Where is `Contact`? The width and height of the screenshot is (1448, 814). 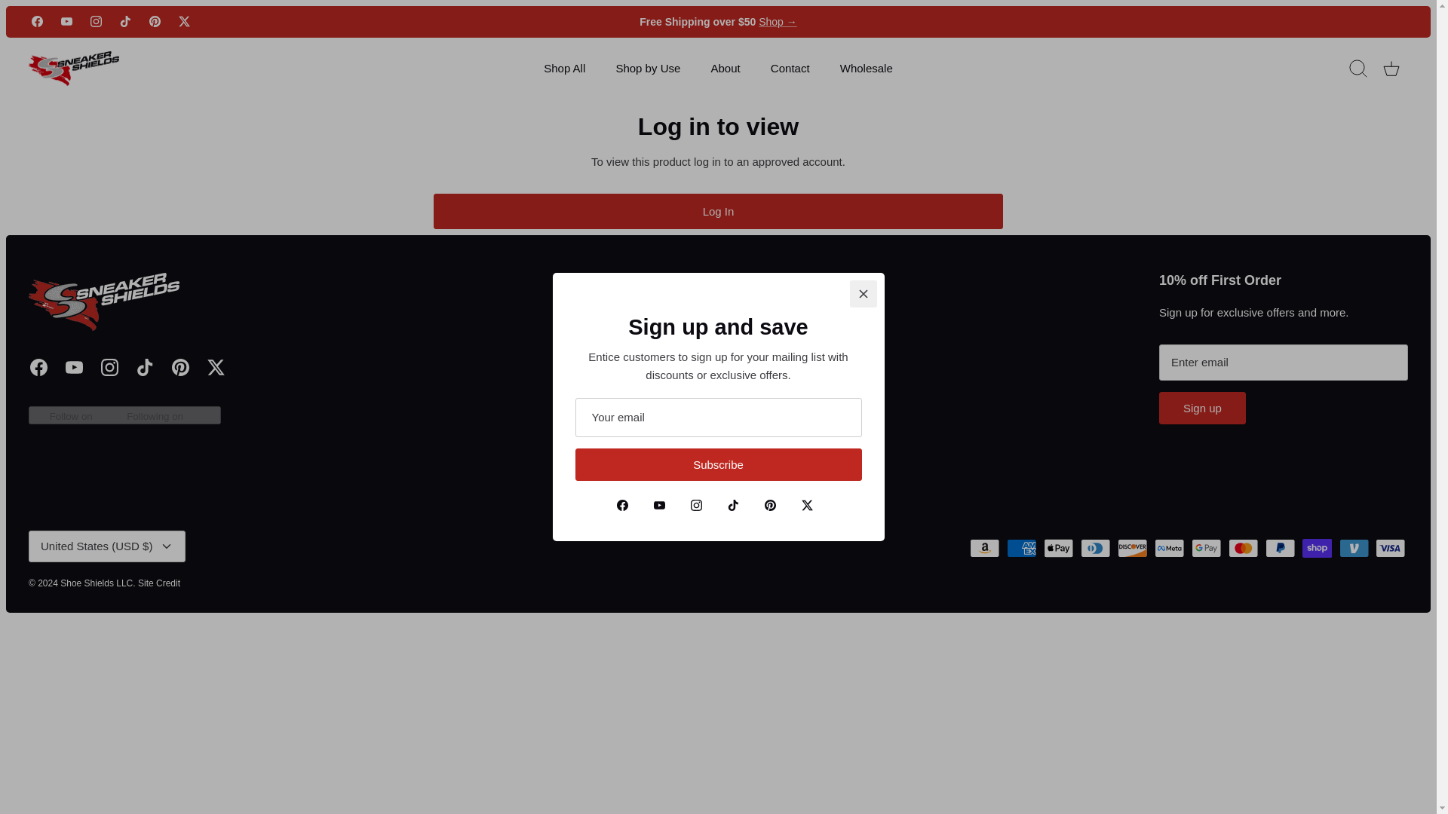
Contact is located at coordinates (790, 69).